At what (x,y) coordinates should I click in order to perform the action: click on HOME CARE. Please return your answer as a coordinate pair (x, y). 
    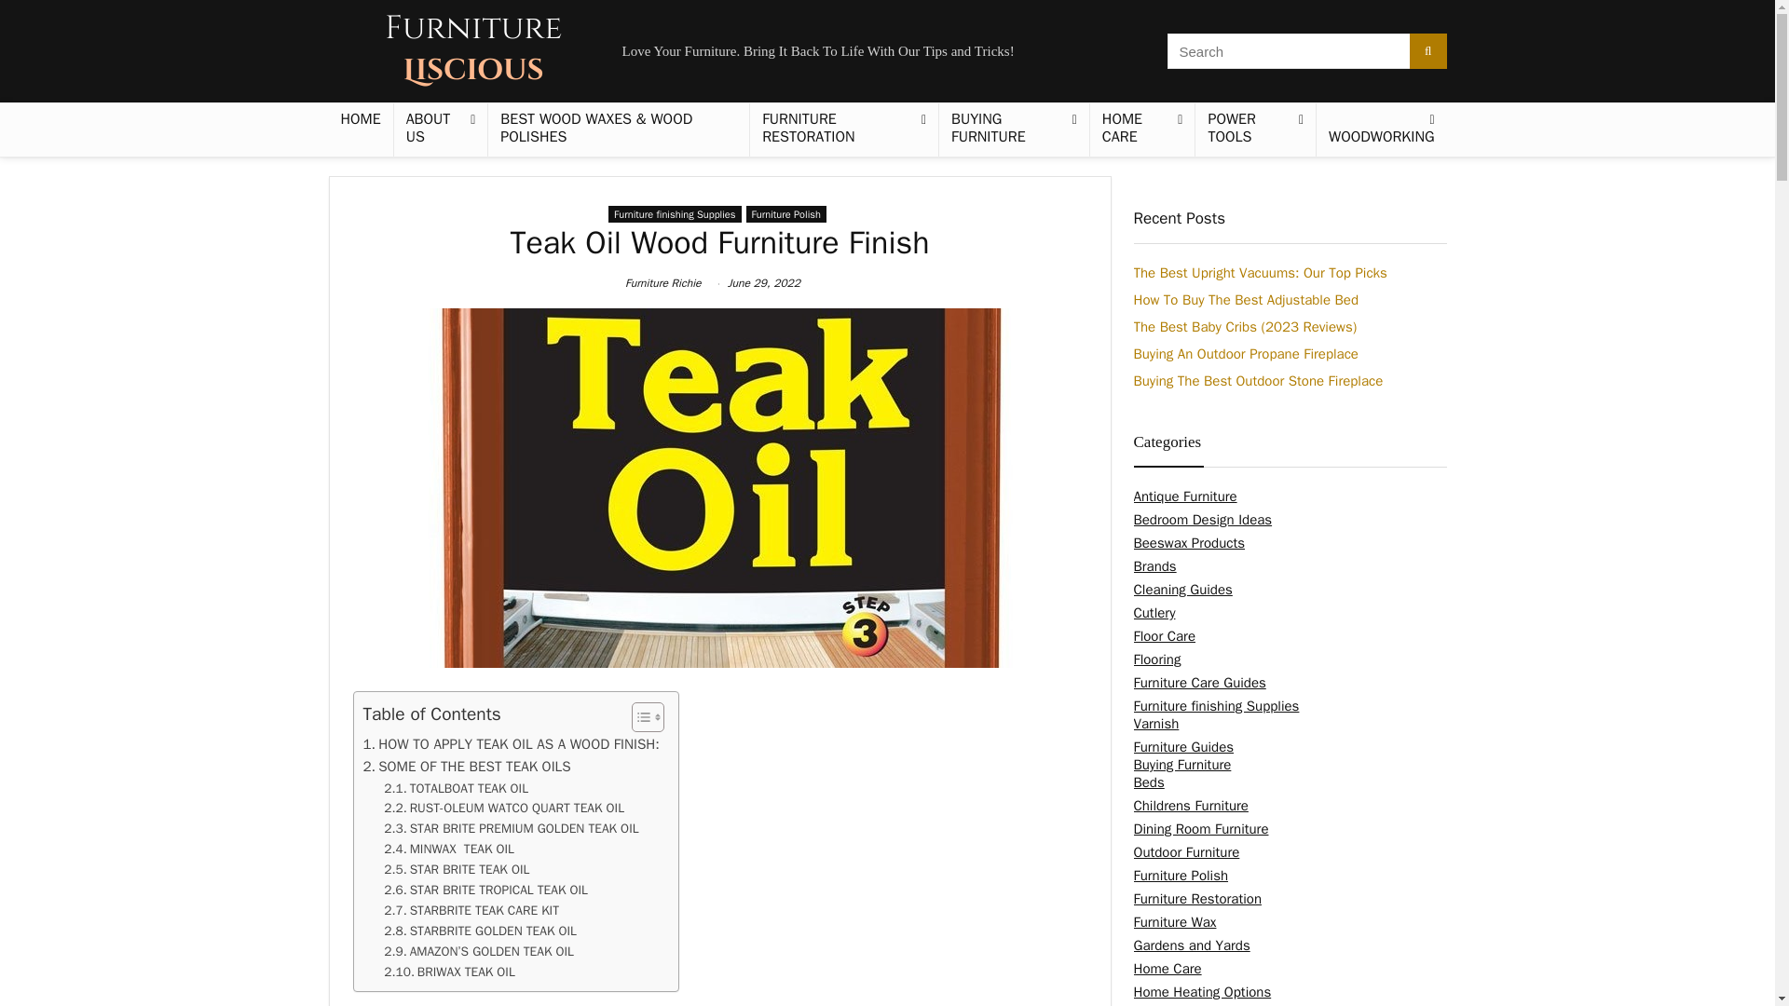
    Looking at the image, I should click on (1142, 130).